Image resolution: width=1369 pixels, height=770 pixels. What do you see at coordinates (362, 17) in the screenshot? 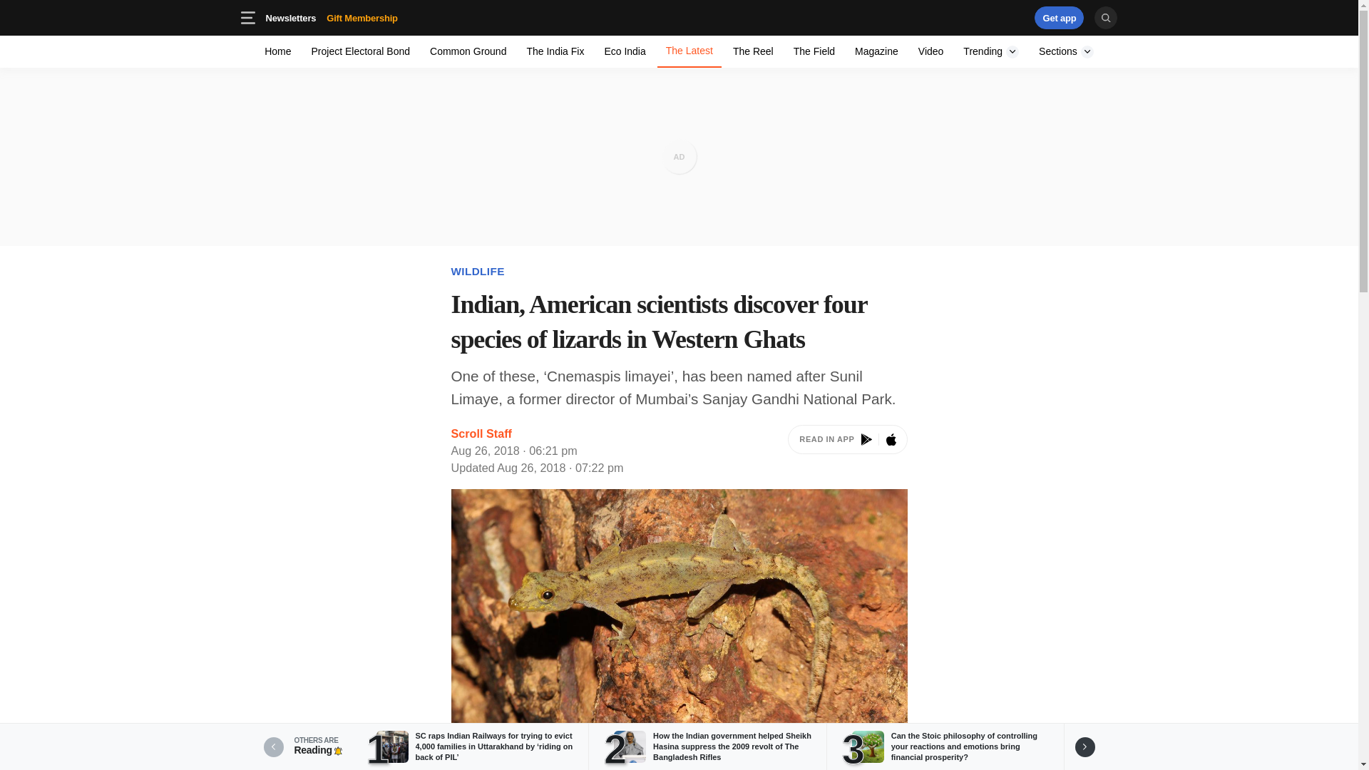
I see `Get app` at bounding box center [362, 17].